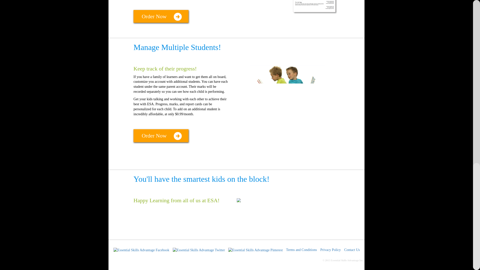  What do you see at coordinates (161, 135) in the screenshot?
I see `Order Now` at bounding box center [161, 135].